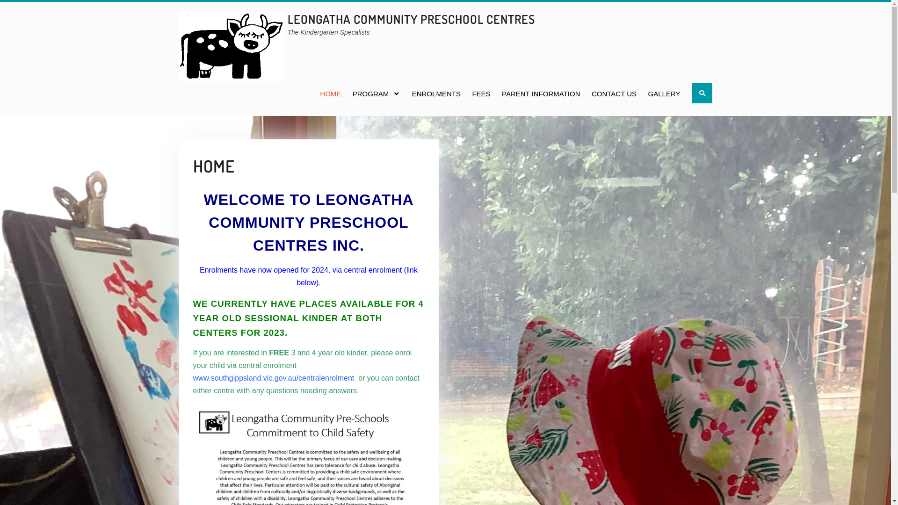 This screenshot has height=505, width=898. Describe the element at coordinates (481, 94) in the screenshot. I see `FEES` at that location.